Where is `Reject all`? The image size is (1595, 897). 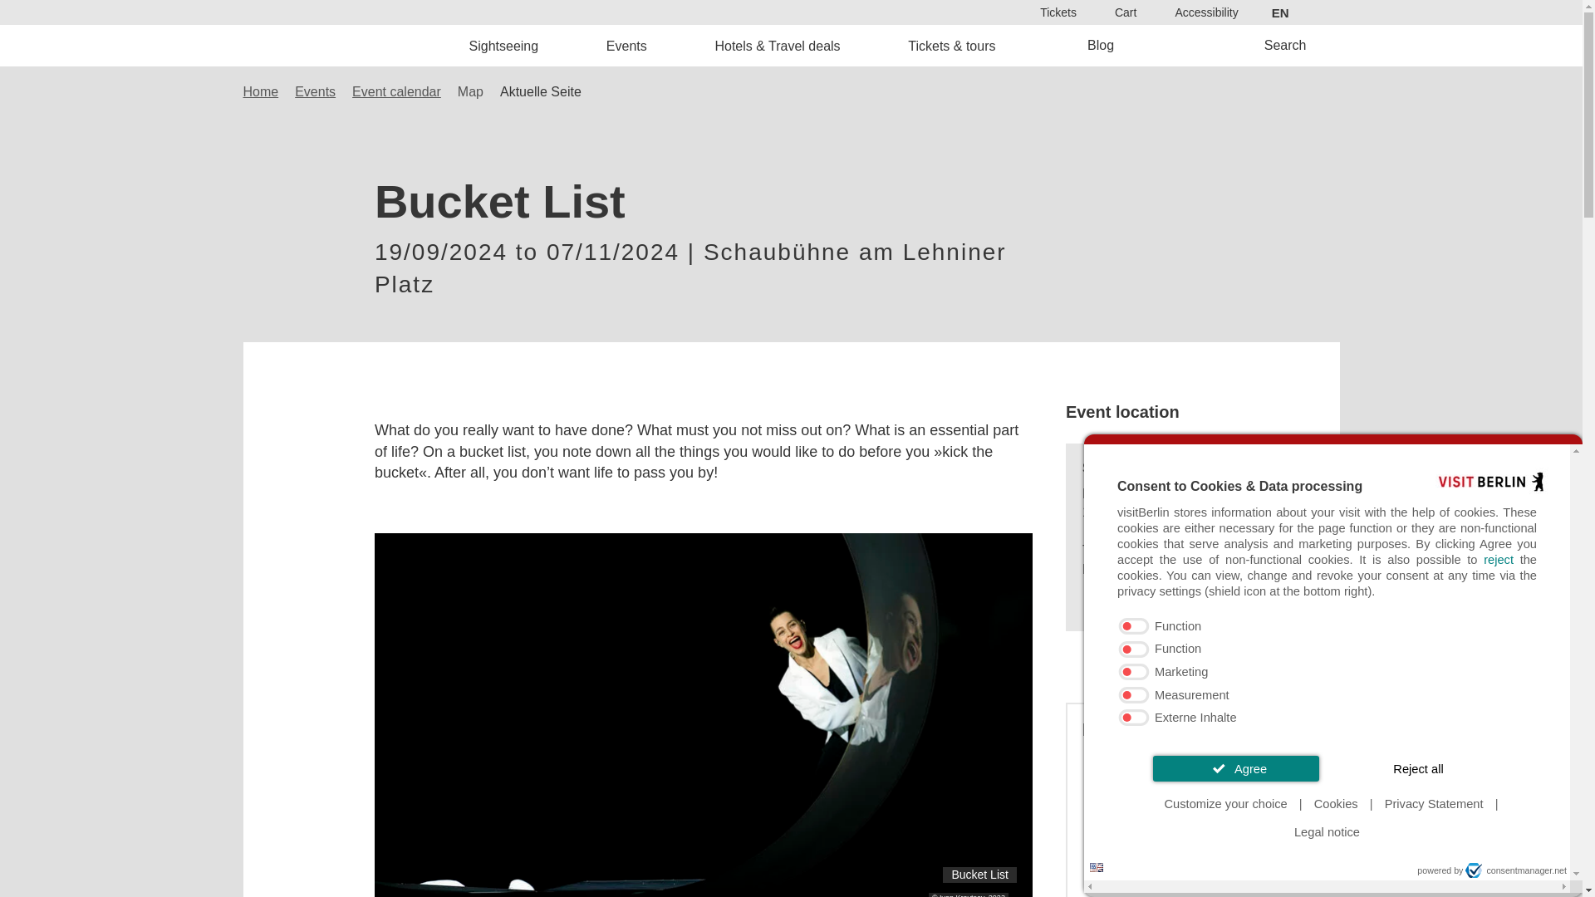
Reject all is located at coordinates (1419, 768).